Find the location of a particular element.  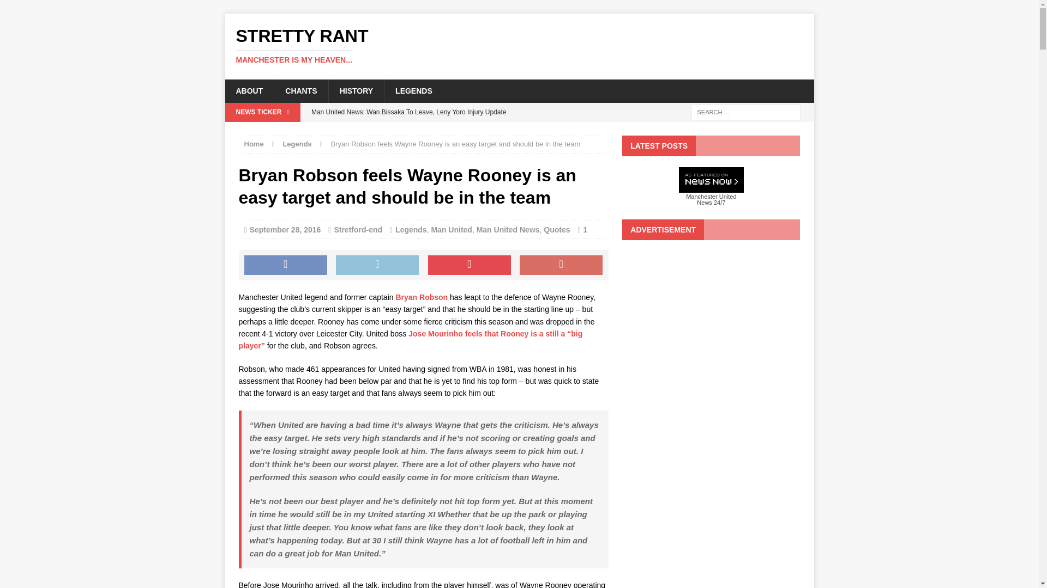

ABOUT is located at coordinates (249, 90).